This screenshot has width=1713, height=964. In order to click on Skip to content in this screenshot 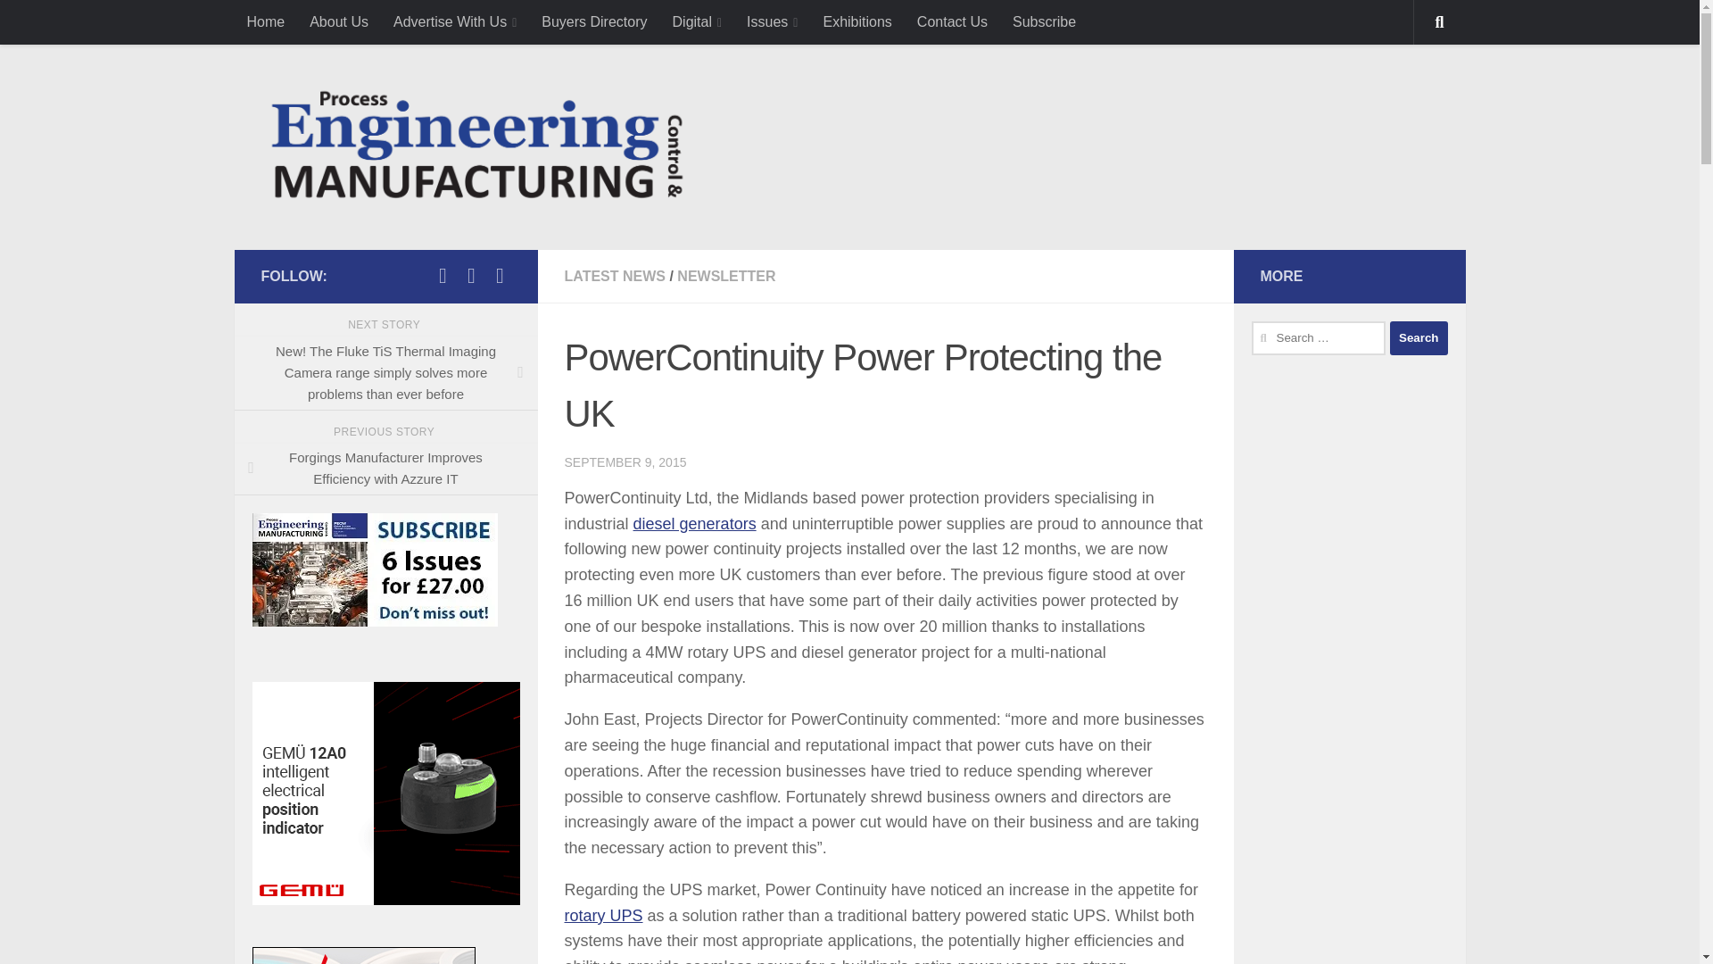, I will do `click(75, 24)`.